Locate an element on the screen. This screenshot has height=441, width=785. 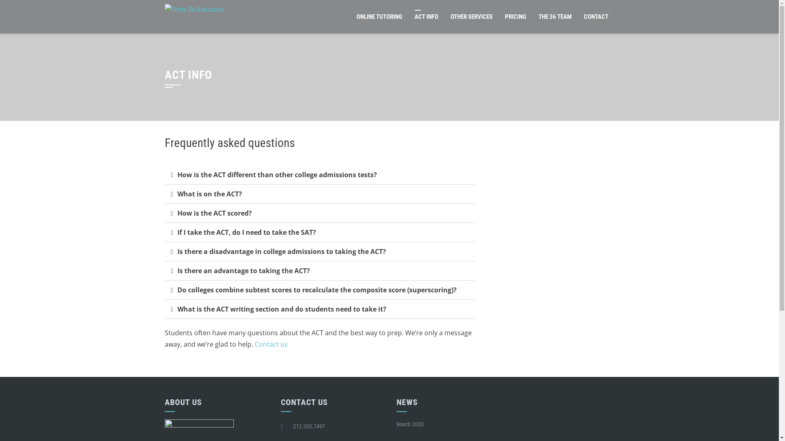
THE 36 TEAM is located at coordinates (555, 17).